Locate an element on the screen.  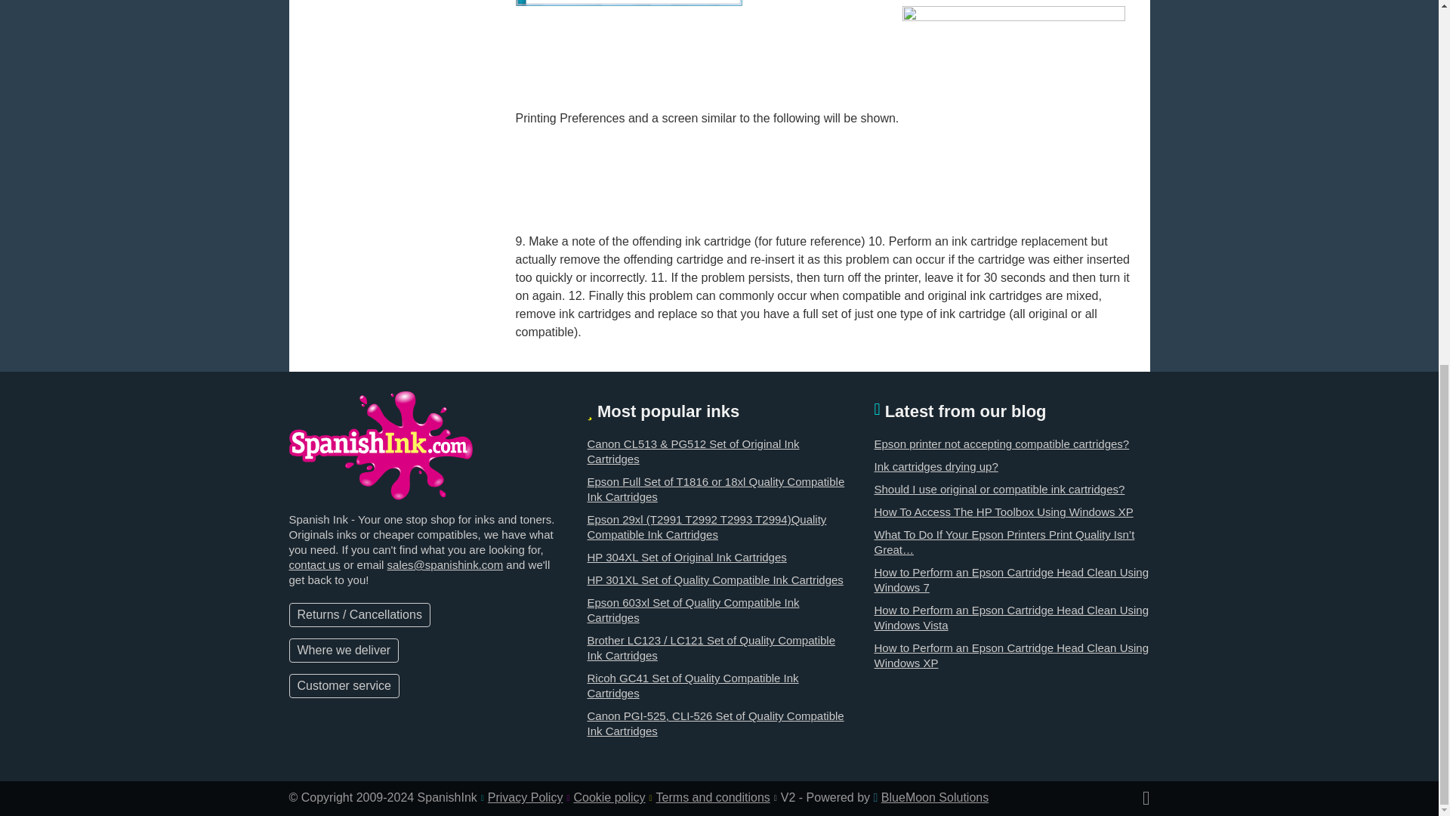
Epson Printing Preferences is located at coordinates (1013, 119).